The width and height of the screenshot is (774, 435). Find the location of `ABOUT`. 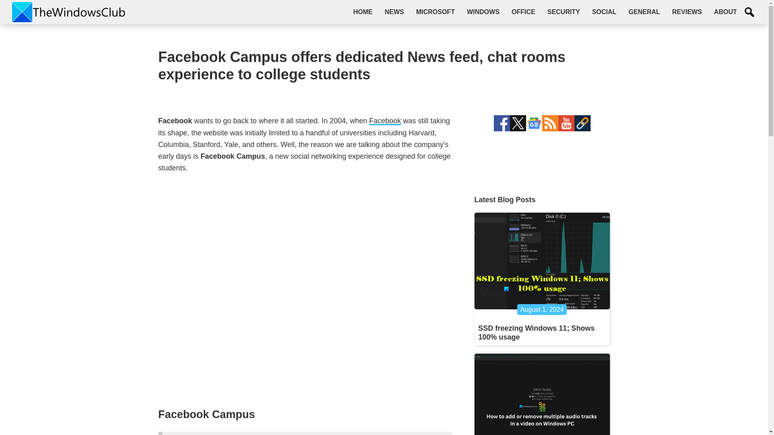

ABOUT is located at coordinates (726, 12).